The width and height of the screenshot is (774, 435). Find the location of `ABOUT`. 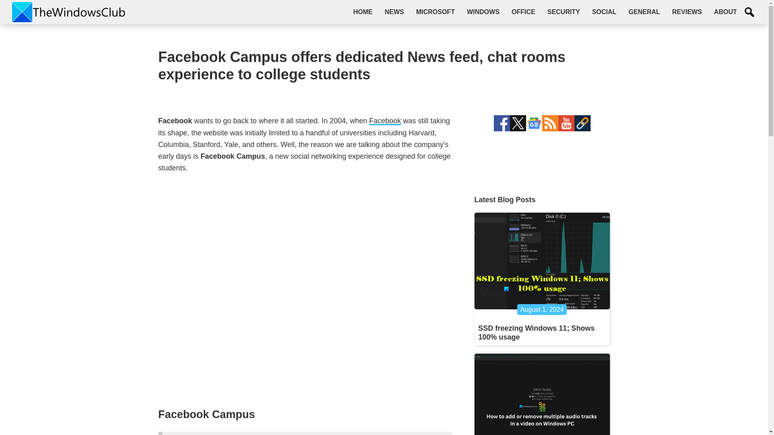

ABOUT is located at coordinates (726, 12).